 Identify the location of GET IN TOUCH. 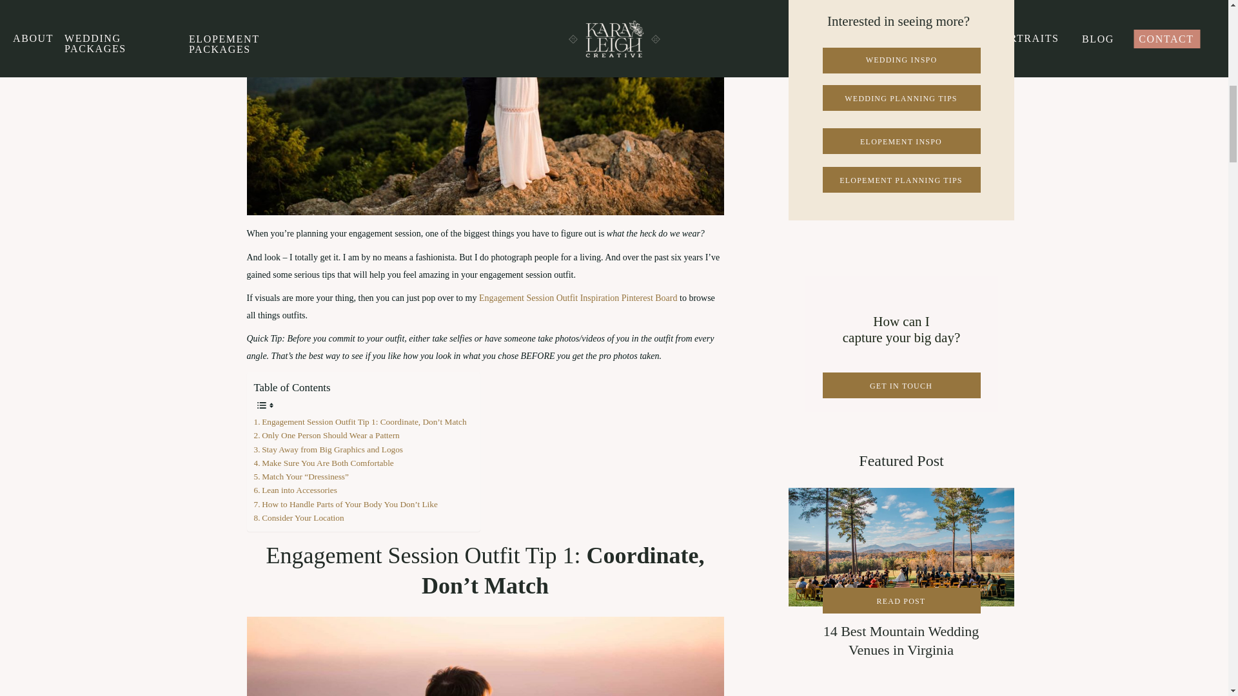
(901, 385).